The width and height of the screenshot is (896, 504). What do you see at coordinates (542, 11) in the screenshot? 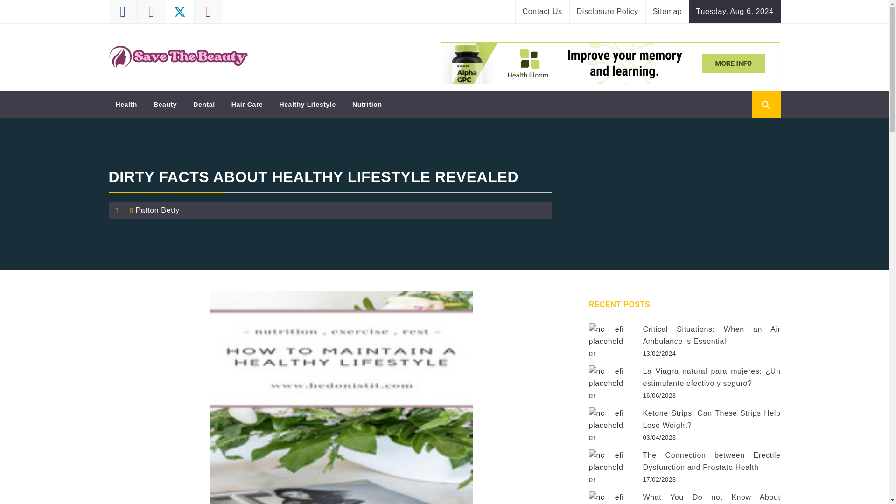
I see `Contact Us` at bounding box center [542, 11].